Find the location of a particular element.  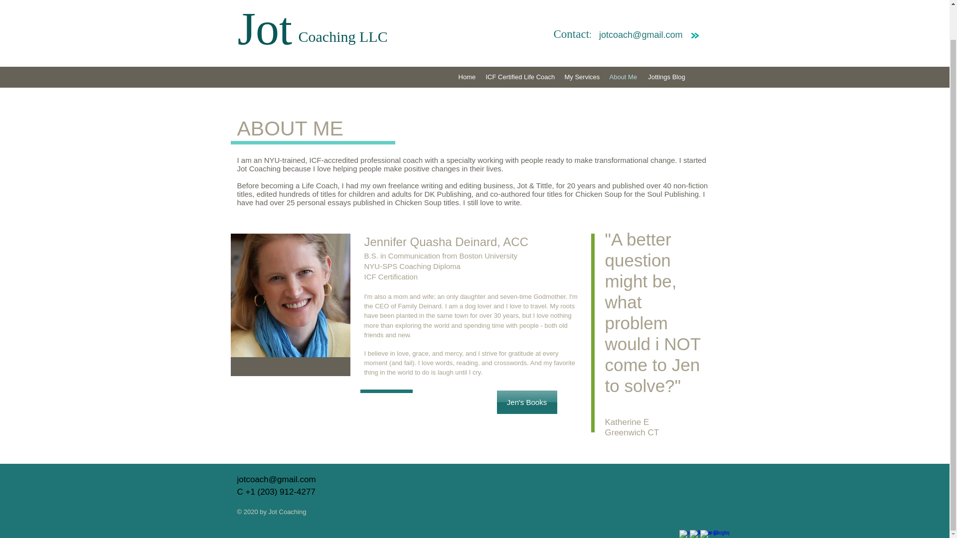

My Services is located at coordinates (581, 77).